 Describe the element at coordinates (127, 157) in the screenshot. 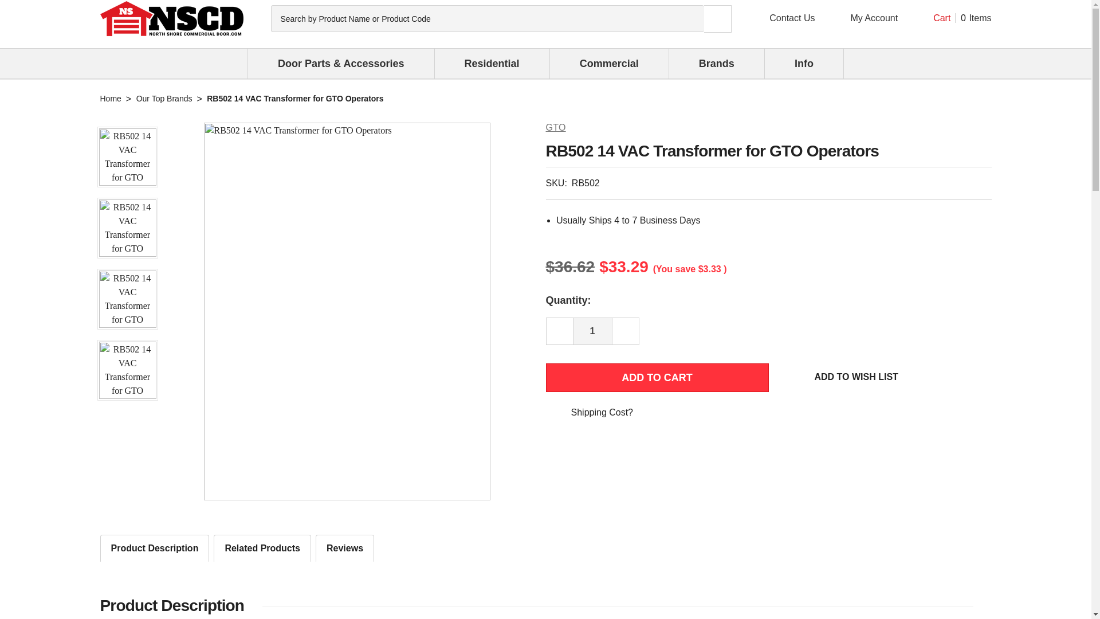

I see `RB502 14 VAC Transformer for GTO Operators` at that location.